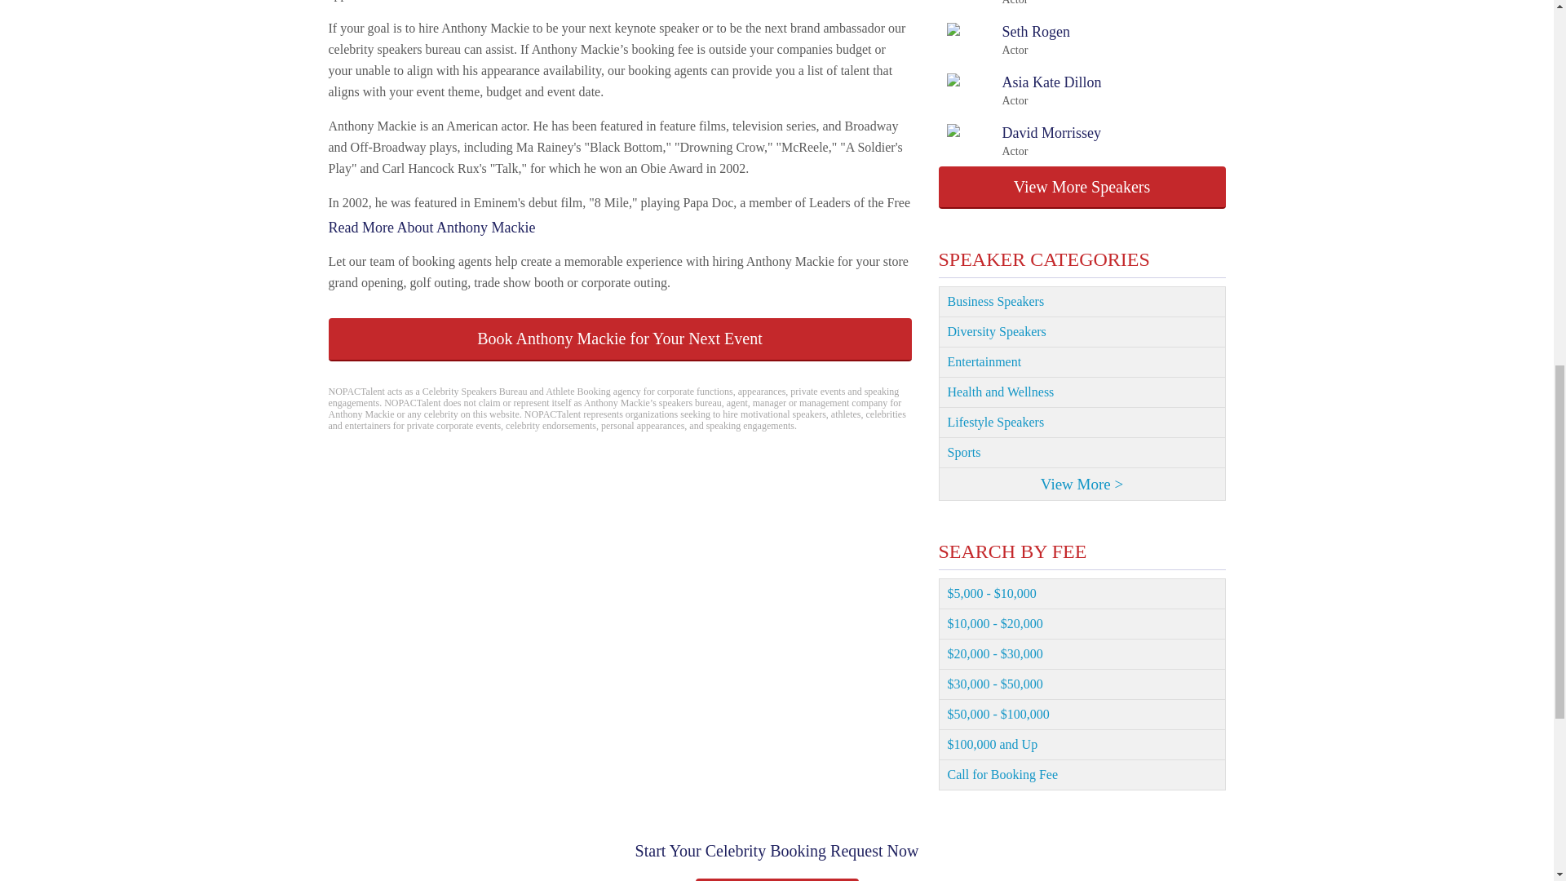 The image size is (1566, 881). Describe the element at coordinates (1007, 40) in the screenshot. I see `Sports` at that location.